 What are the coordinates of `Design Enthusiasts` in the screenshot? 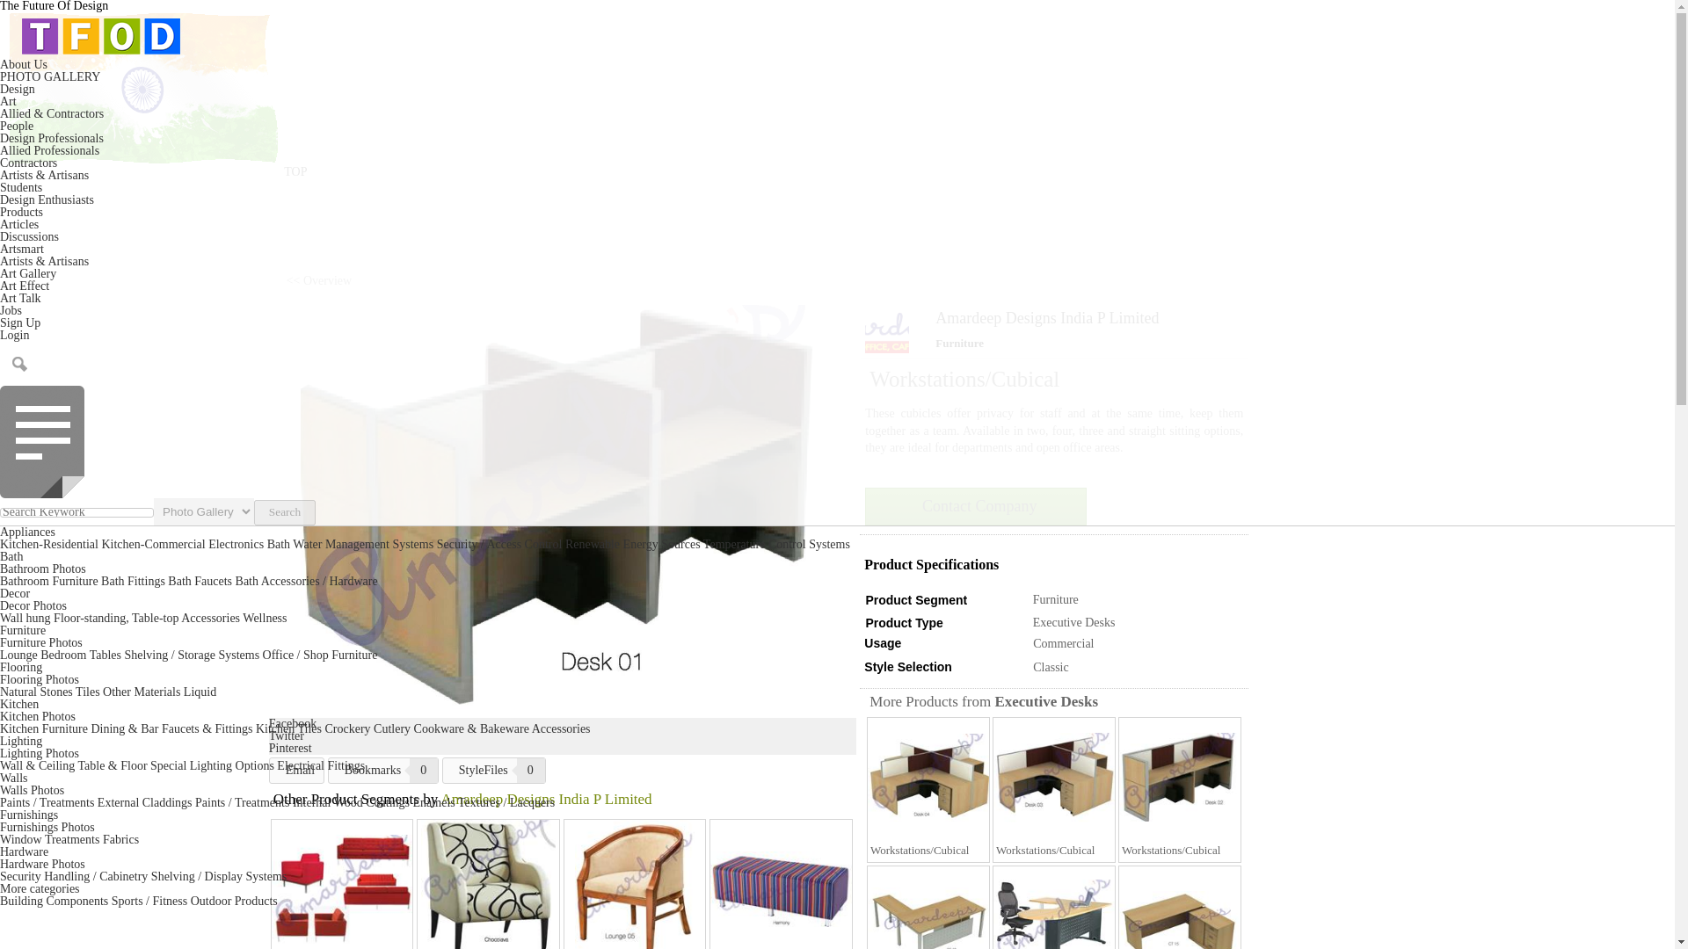 It's located at (47, 200).